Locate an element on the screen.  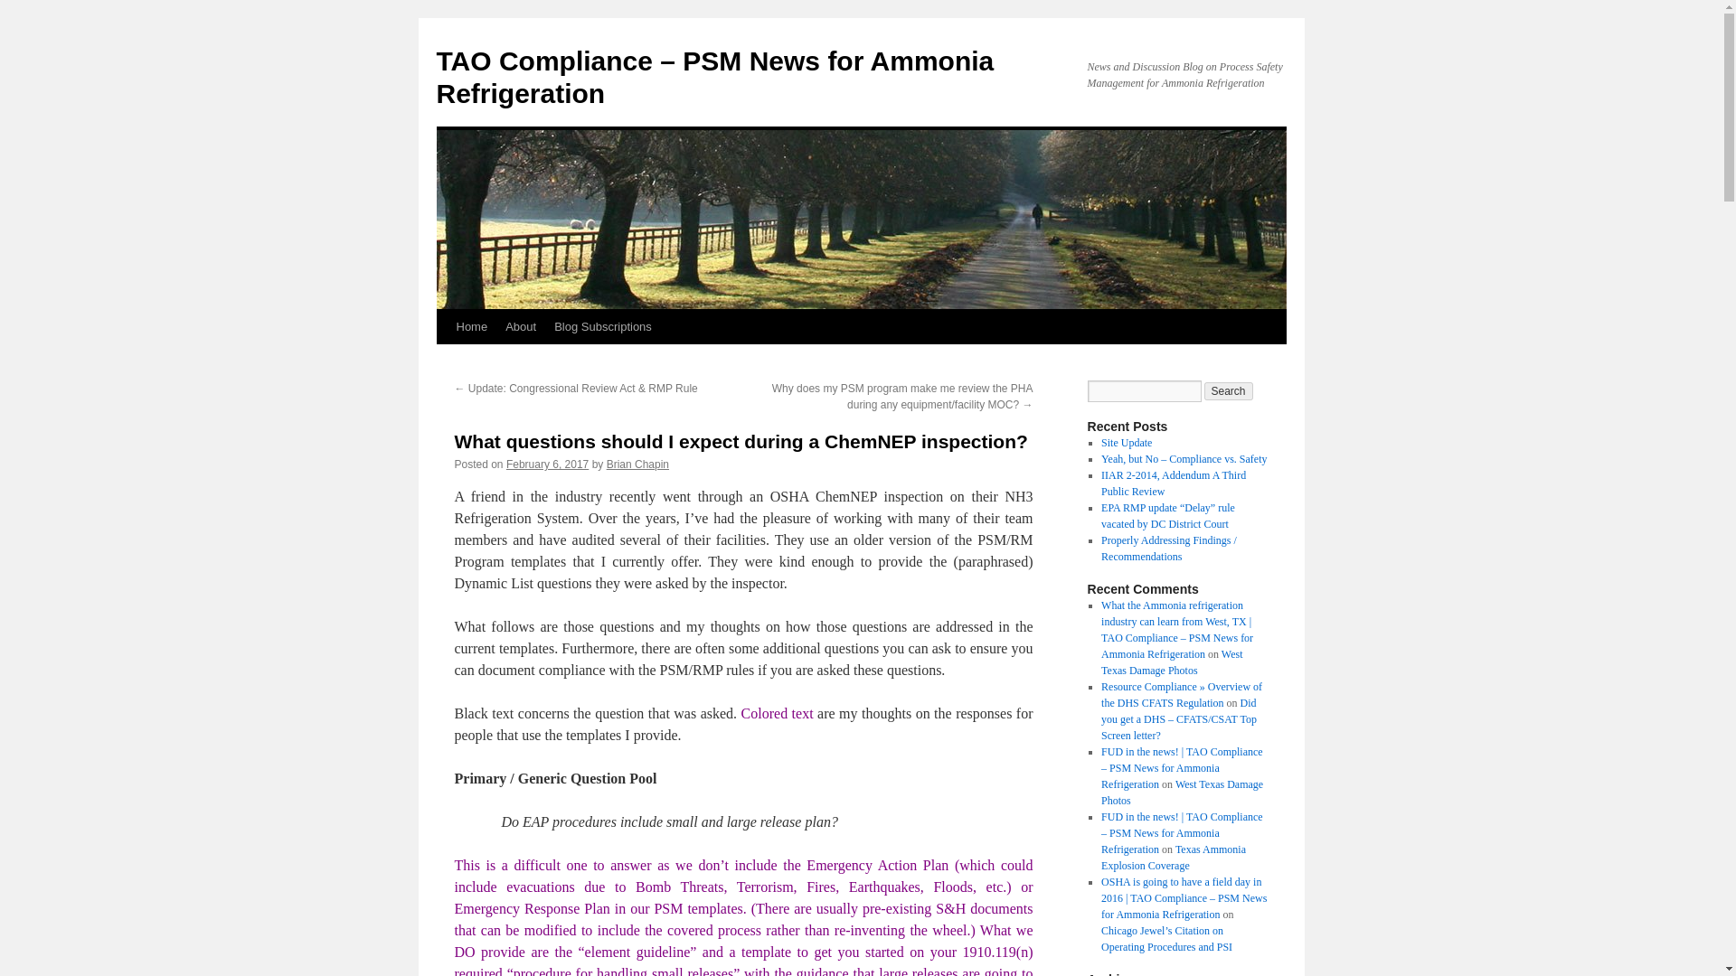
West Texas Damage Photos is located at coordinates (1172, 662).